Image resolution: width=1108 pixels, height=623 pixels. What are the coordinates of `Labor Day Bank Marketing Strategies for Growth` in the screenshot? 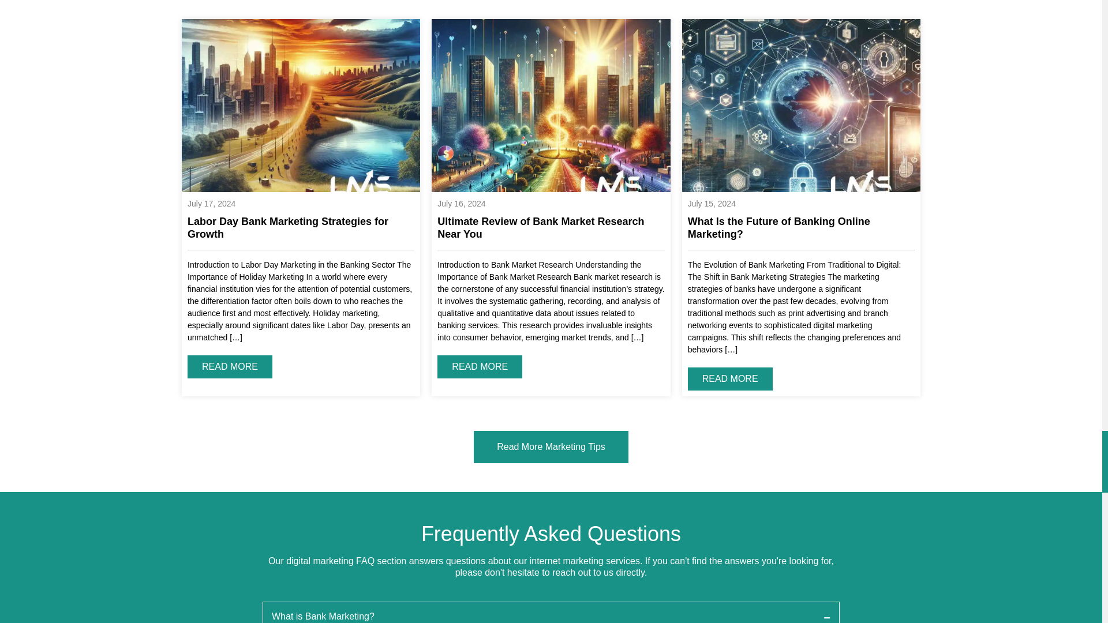 It's located at (301, 232).